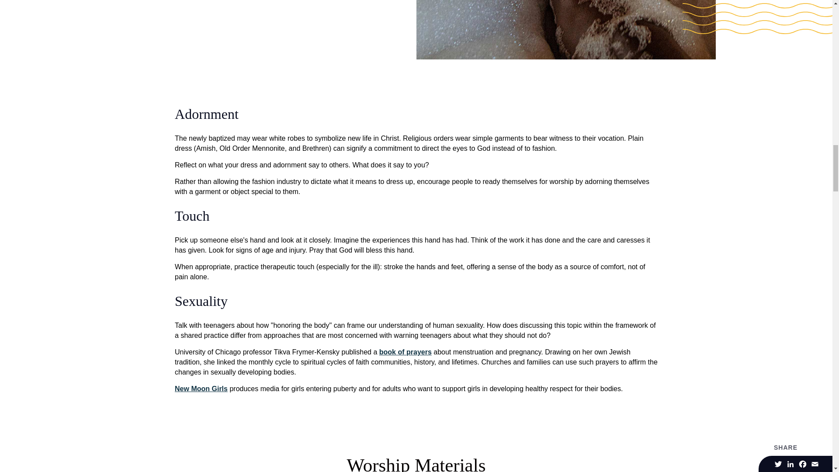 This screenshot has height=472, width=839. Describe the element at coordinates (565, 30) in the screenshot. I see `bathtub-m` at that location.